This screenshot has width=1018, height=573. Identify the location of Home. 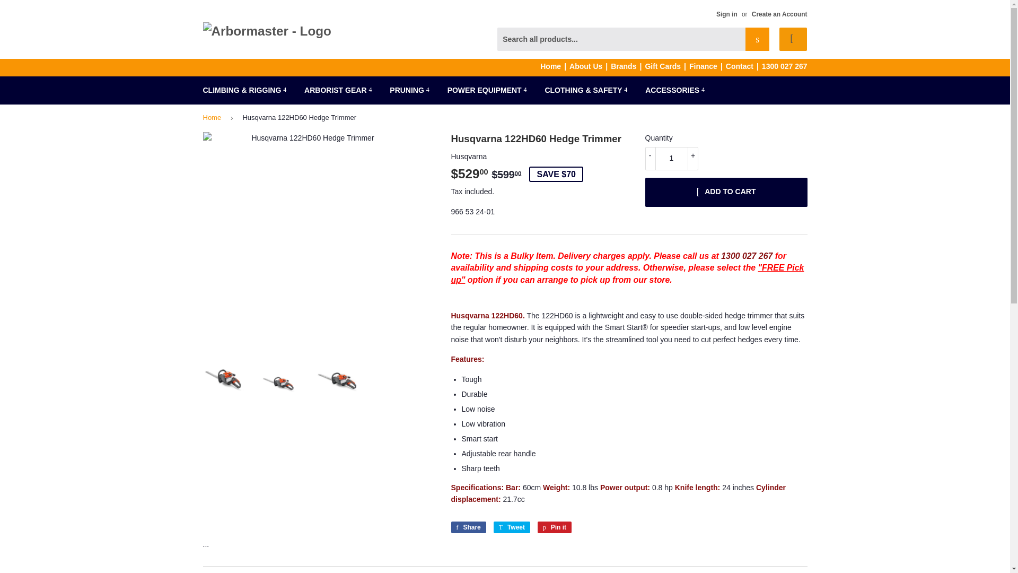
(555, 66).